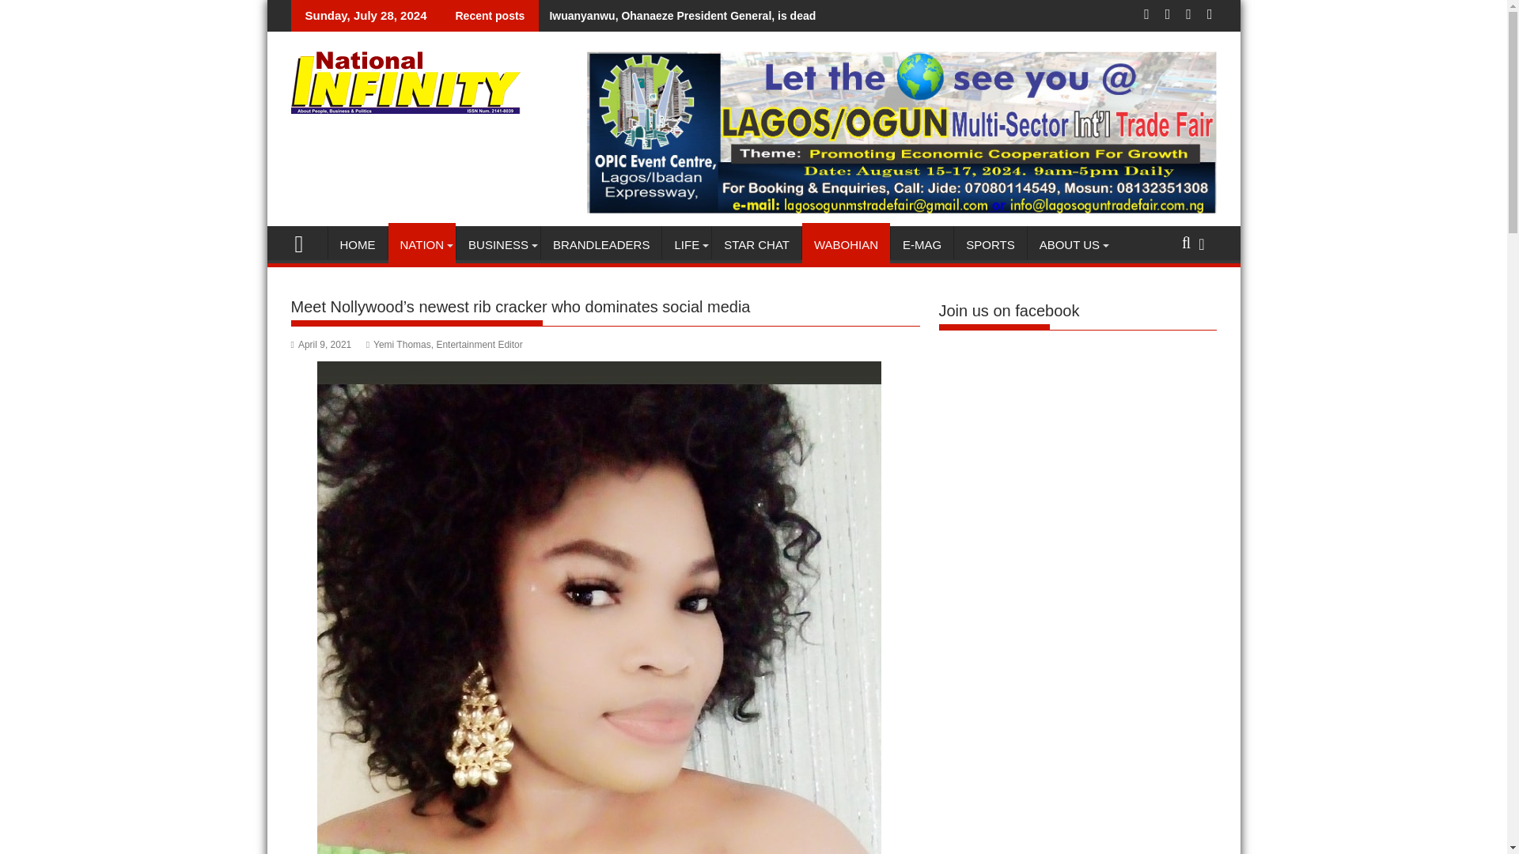 This screenshot has height=854, width=1519. Describe the element at coordinates (677, 16) in the screenshot. I see `Iwuanyanwu, Ohanaeze President General, is dead` at that location.